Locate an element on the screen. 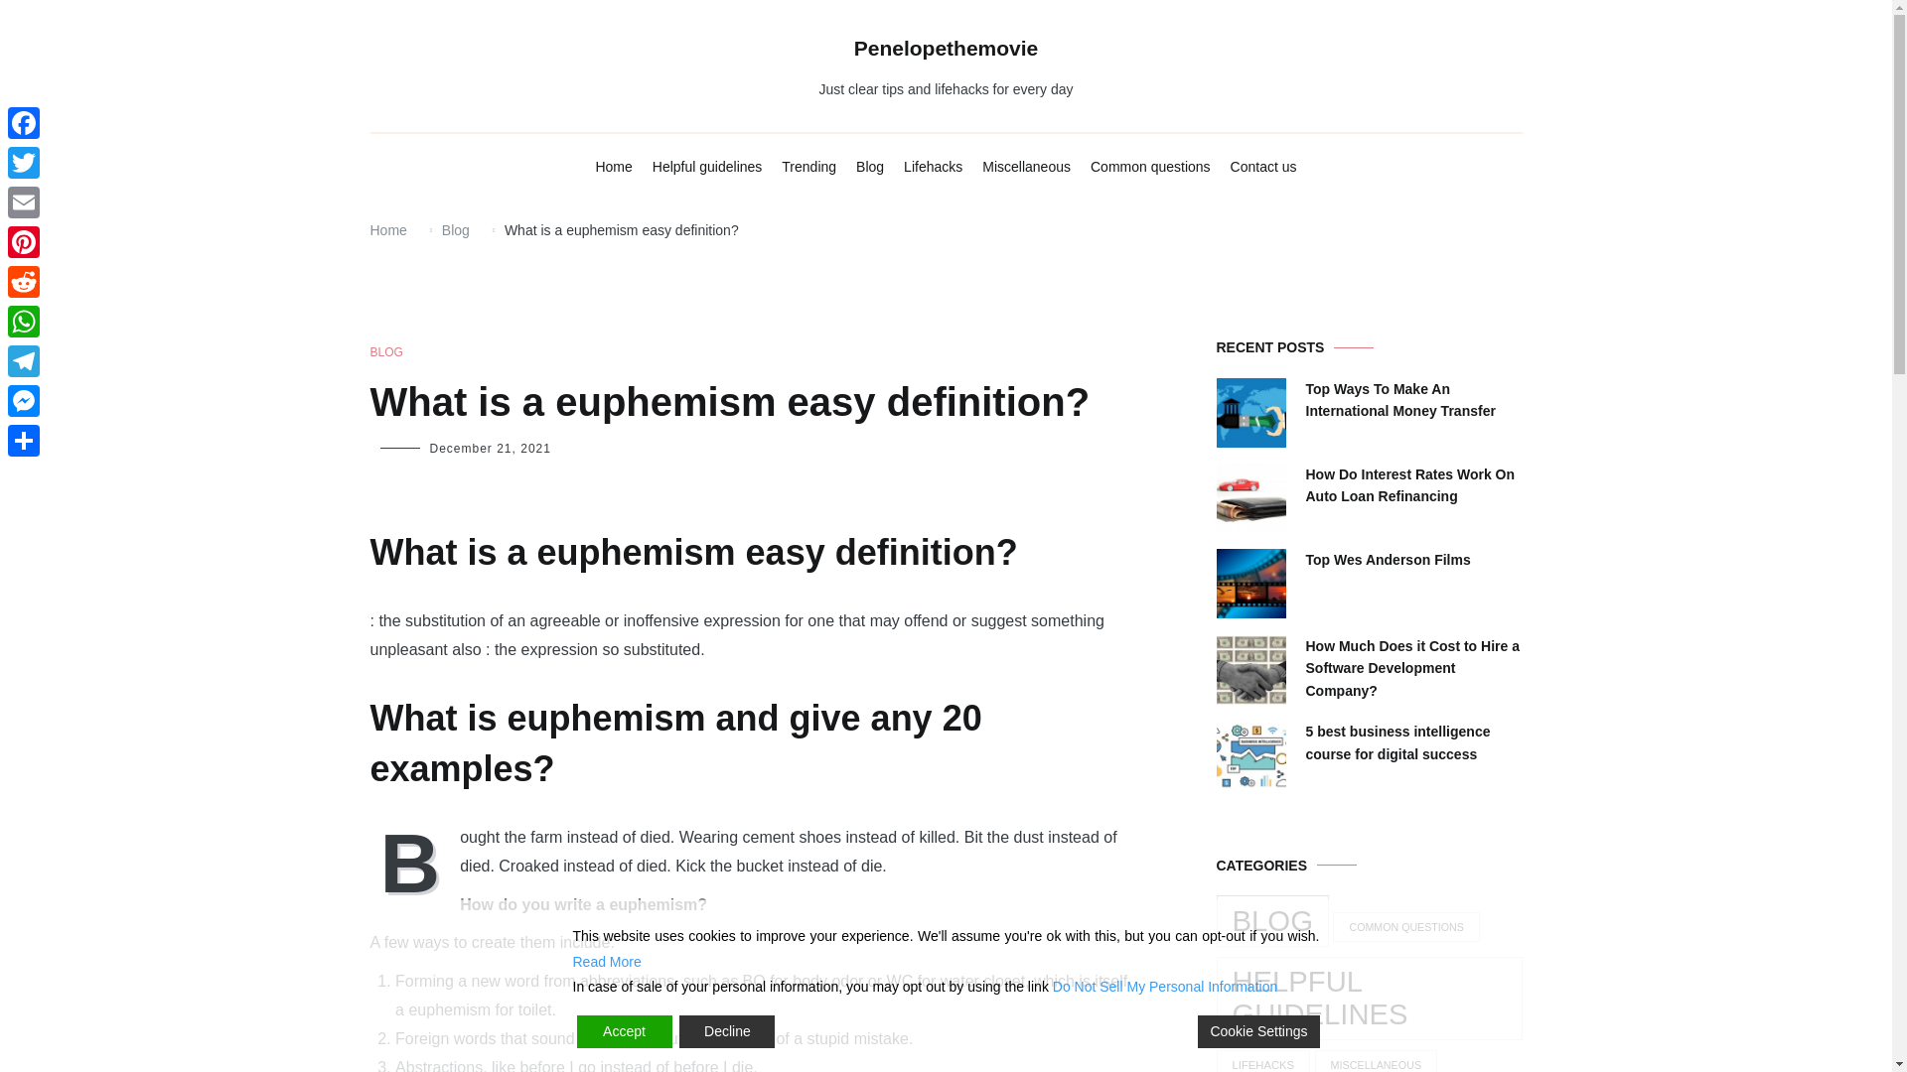 The image size is (1907, 1072). COMMON QUESTIONS is located at coordinates (1406, 927).